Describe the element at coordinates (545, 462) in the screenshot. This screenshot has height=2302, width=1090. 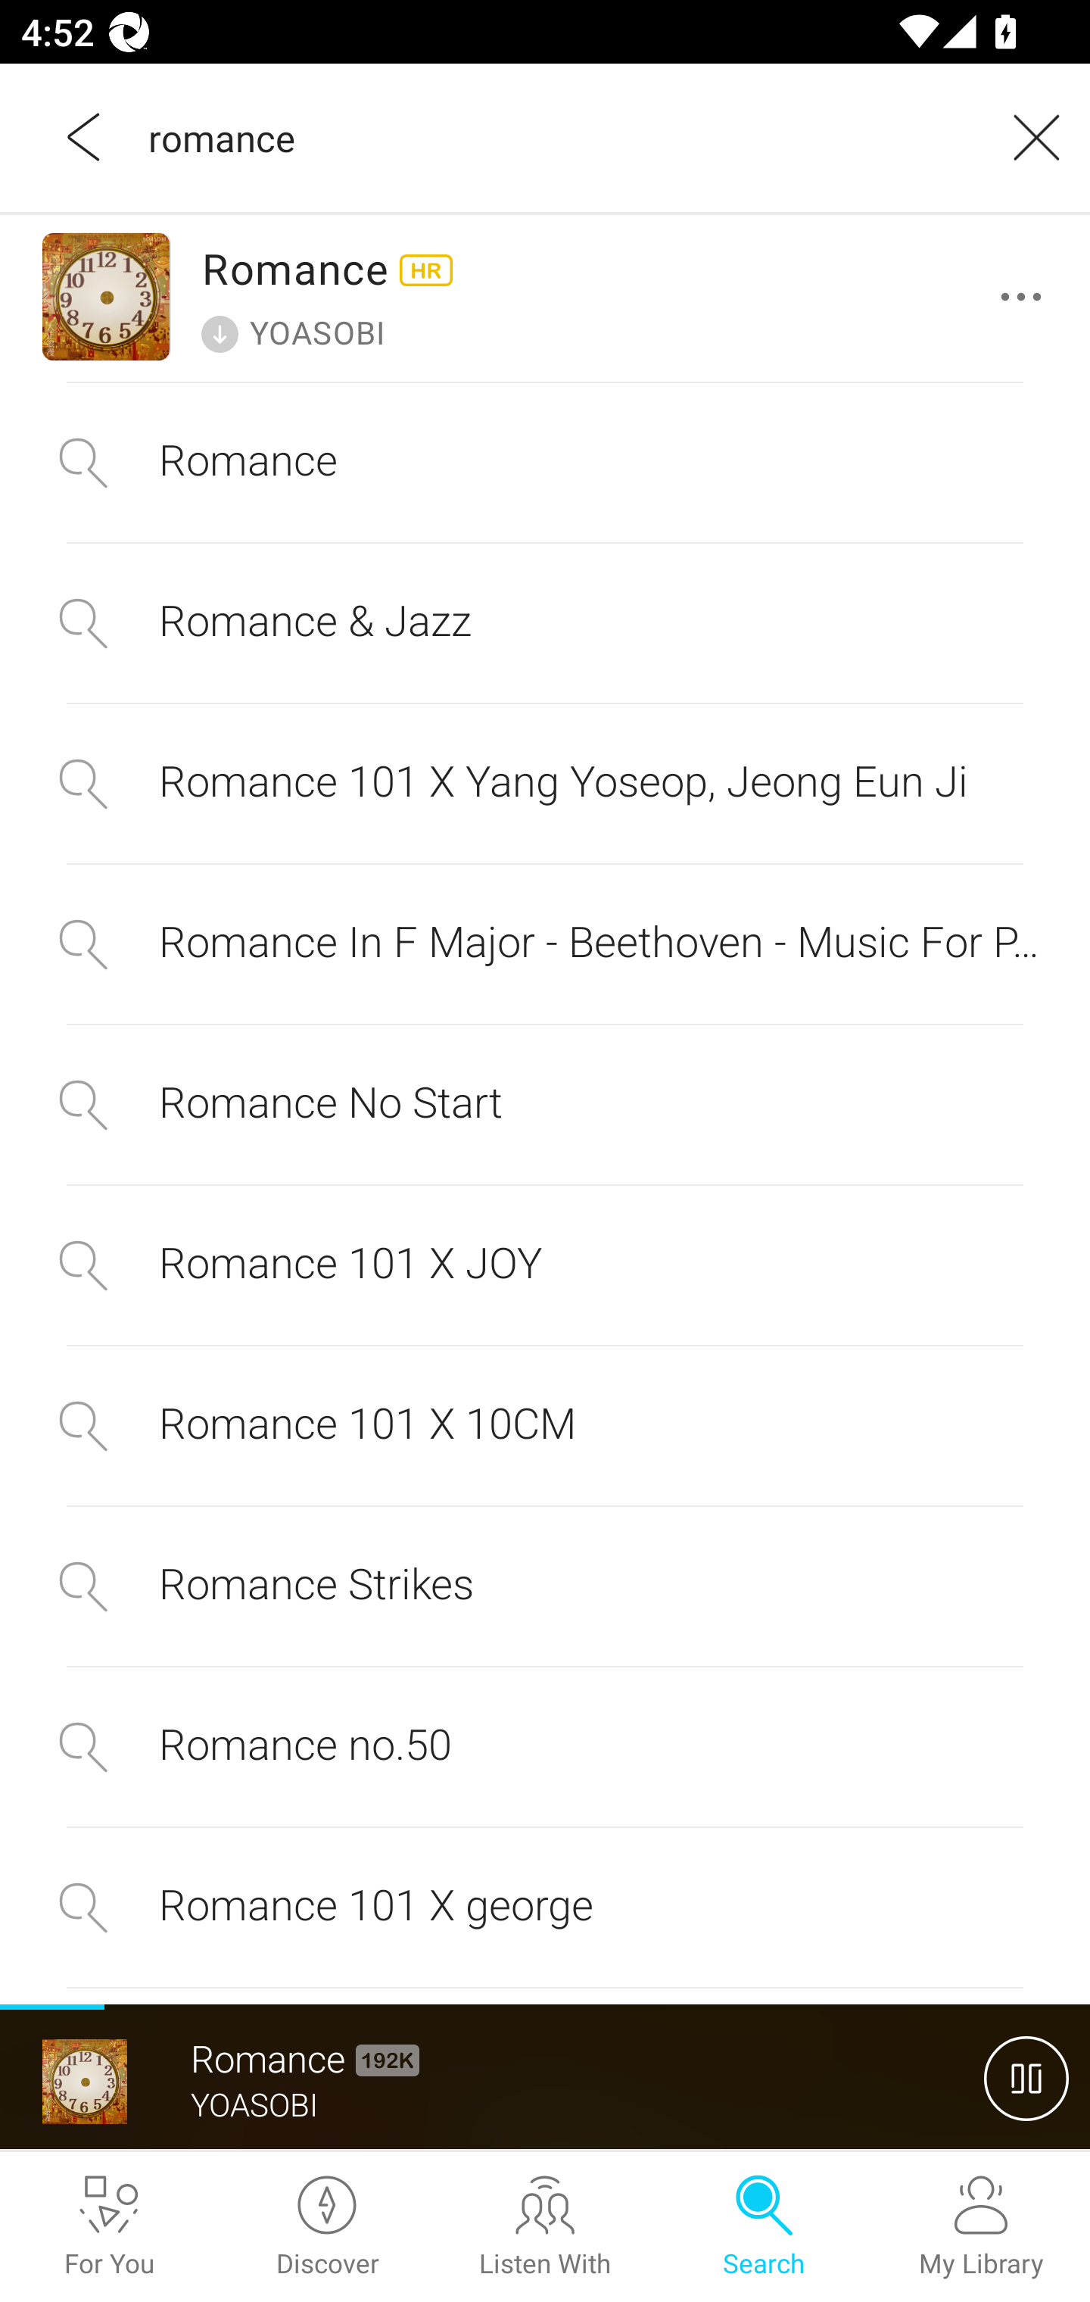
I see `Romance` at that location.